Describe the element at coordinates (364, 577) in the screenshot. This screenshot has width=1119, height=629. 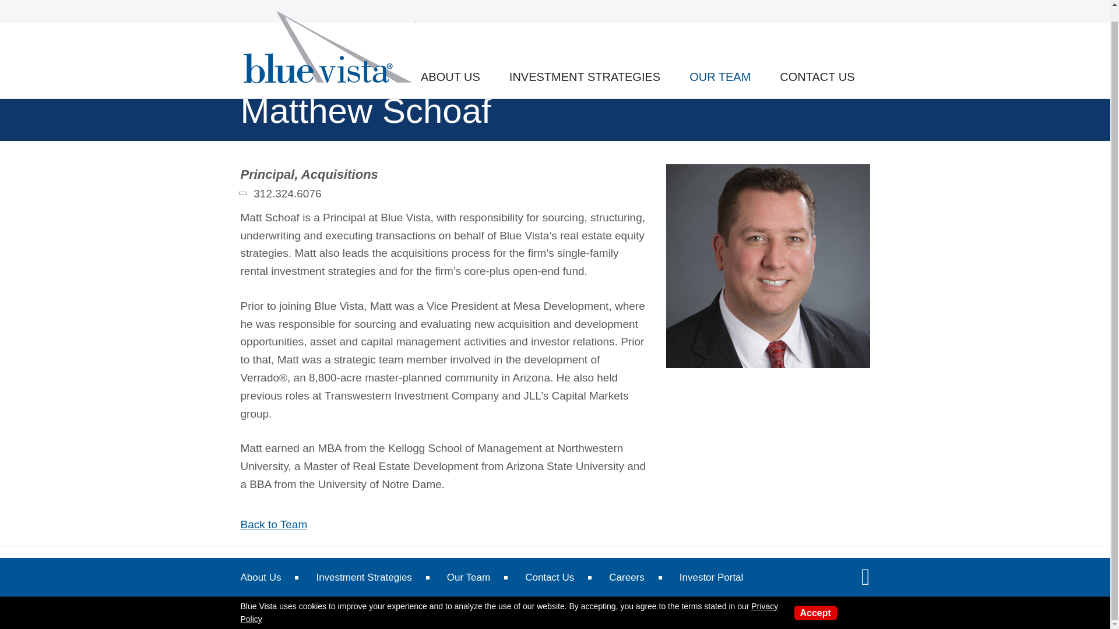
I see `Investment Strategies` at that location.